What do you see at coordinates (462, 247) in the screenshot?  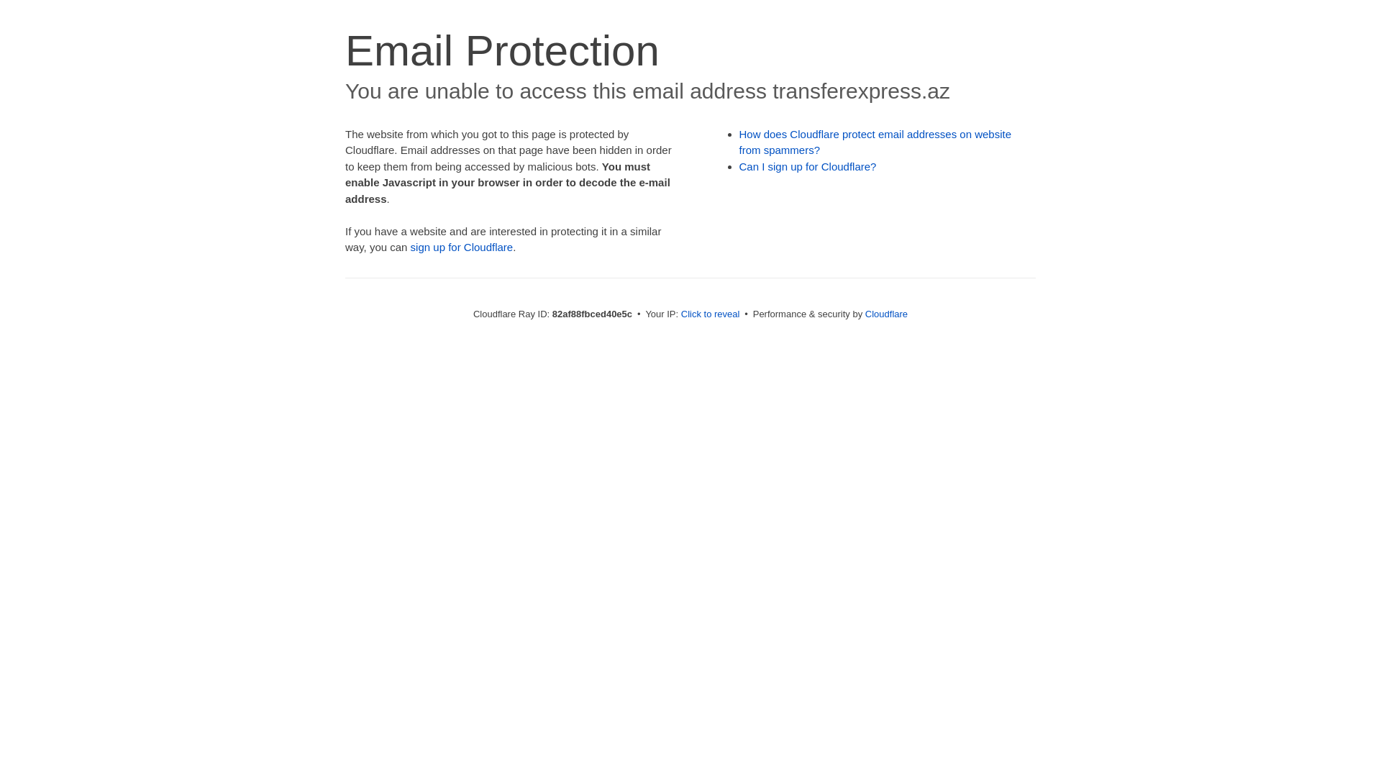 I see `sign up for Cloudflare` at bounding box center [462, 247].